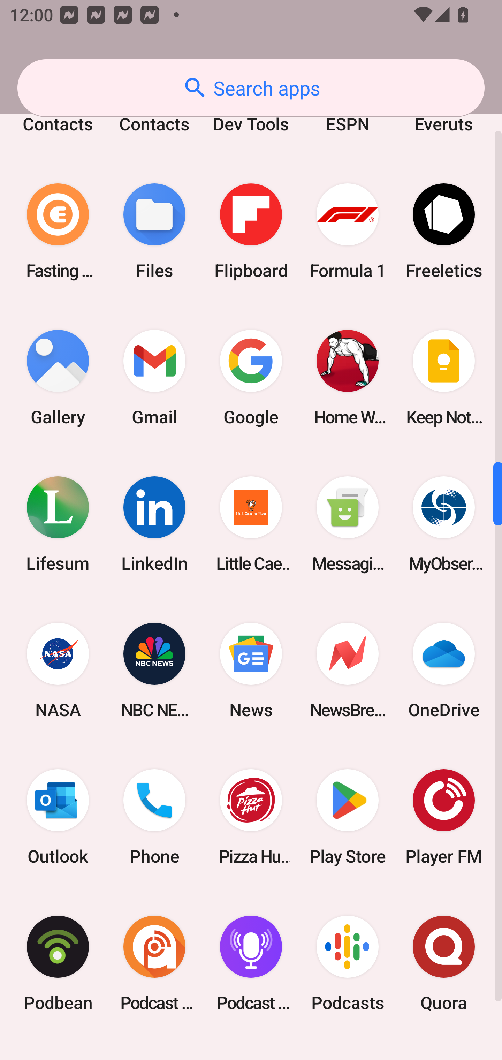 Image resolution: width=502 pixels, height=1060 pixels. I want to click on OneDrive, so click(444, 670).